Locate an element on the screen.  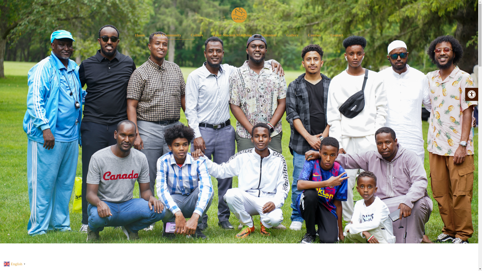
Volunteer is located at coordinates (269, 35).